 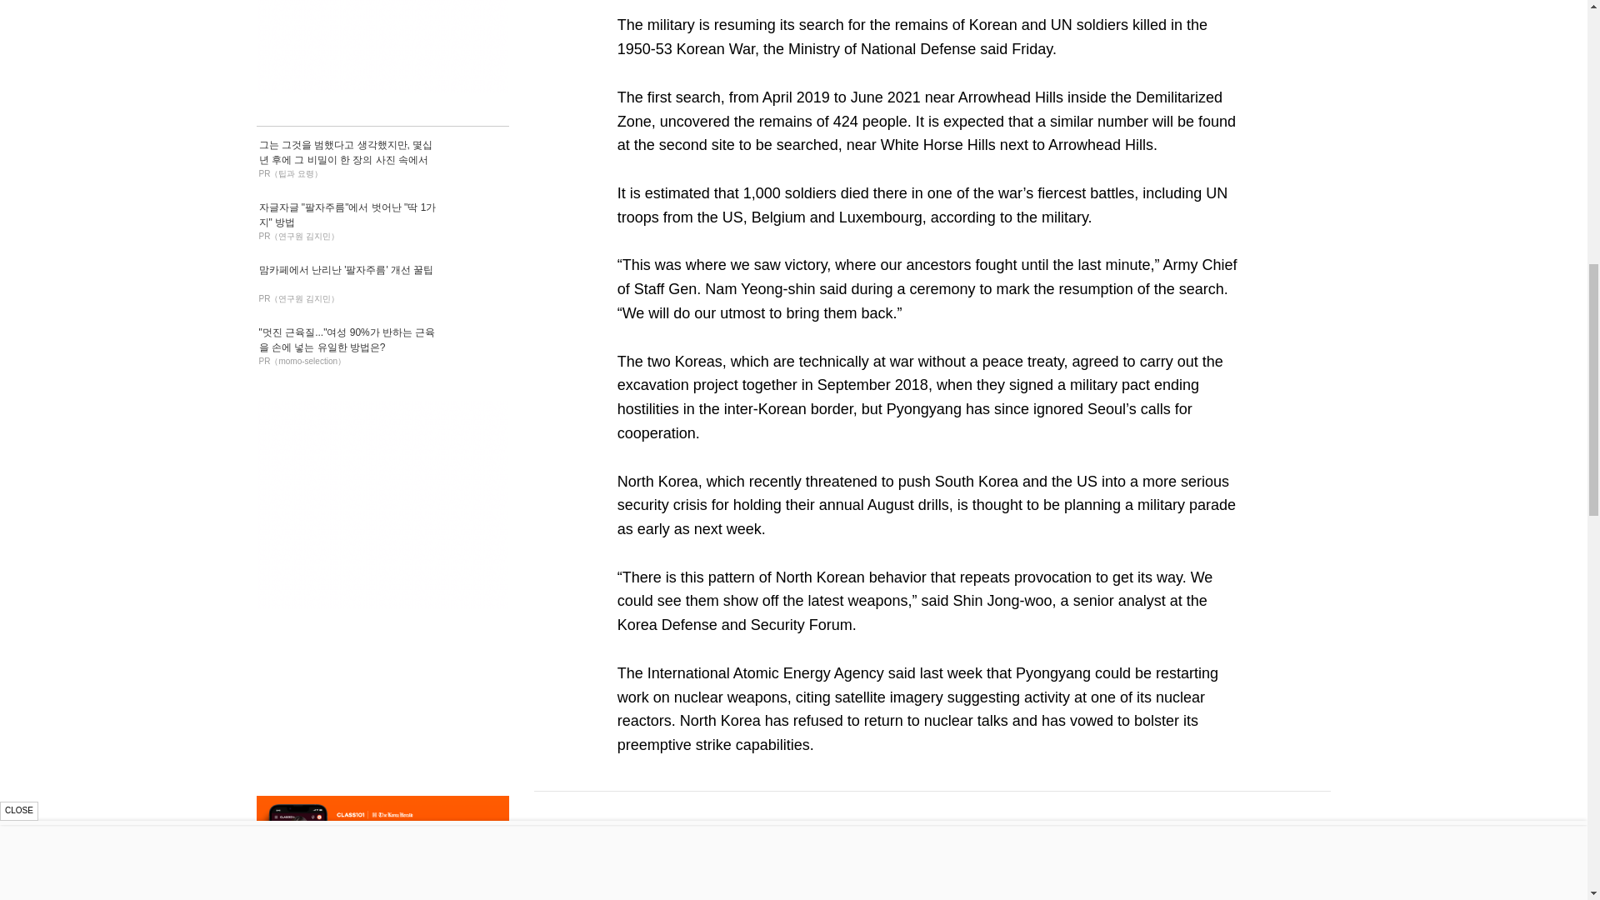 What do you see at coordinates (382, 503) in the screenshot?
I see `3rd party ad content` at bounding box center [382, 503].